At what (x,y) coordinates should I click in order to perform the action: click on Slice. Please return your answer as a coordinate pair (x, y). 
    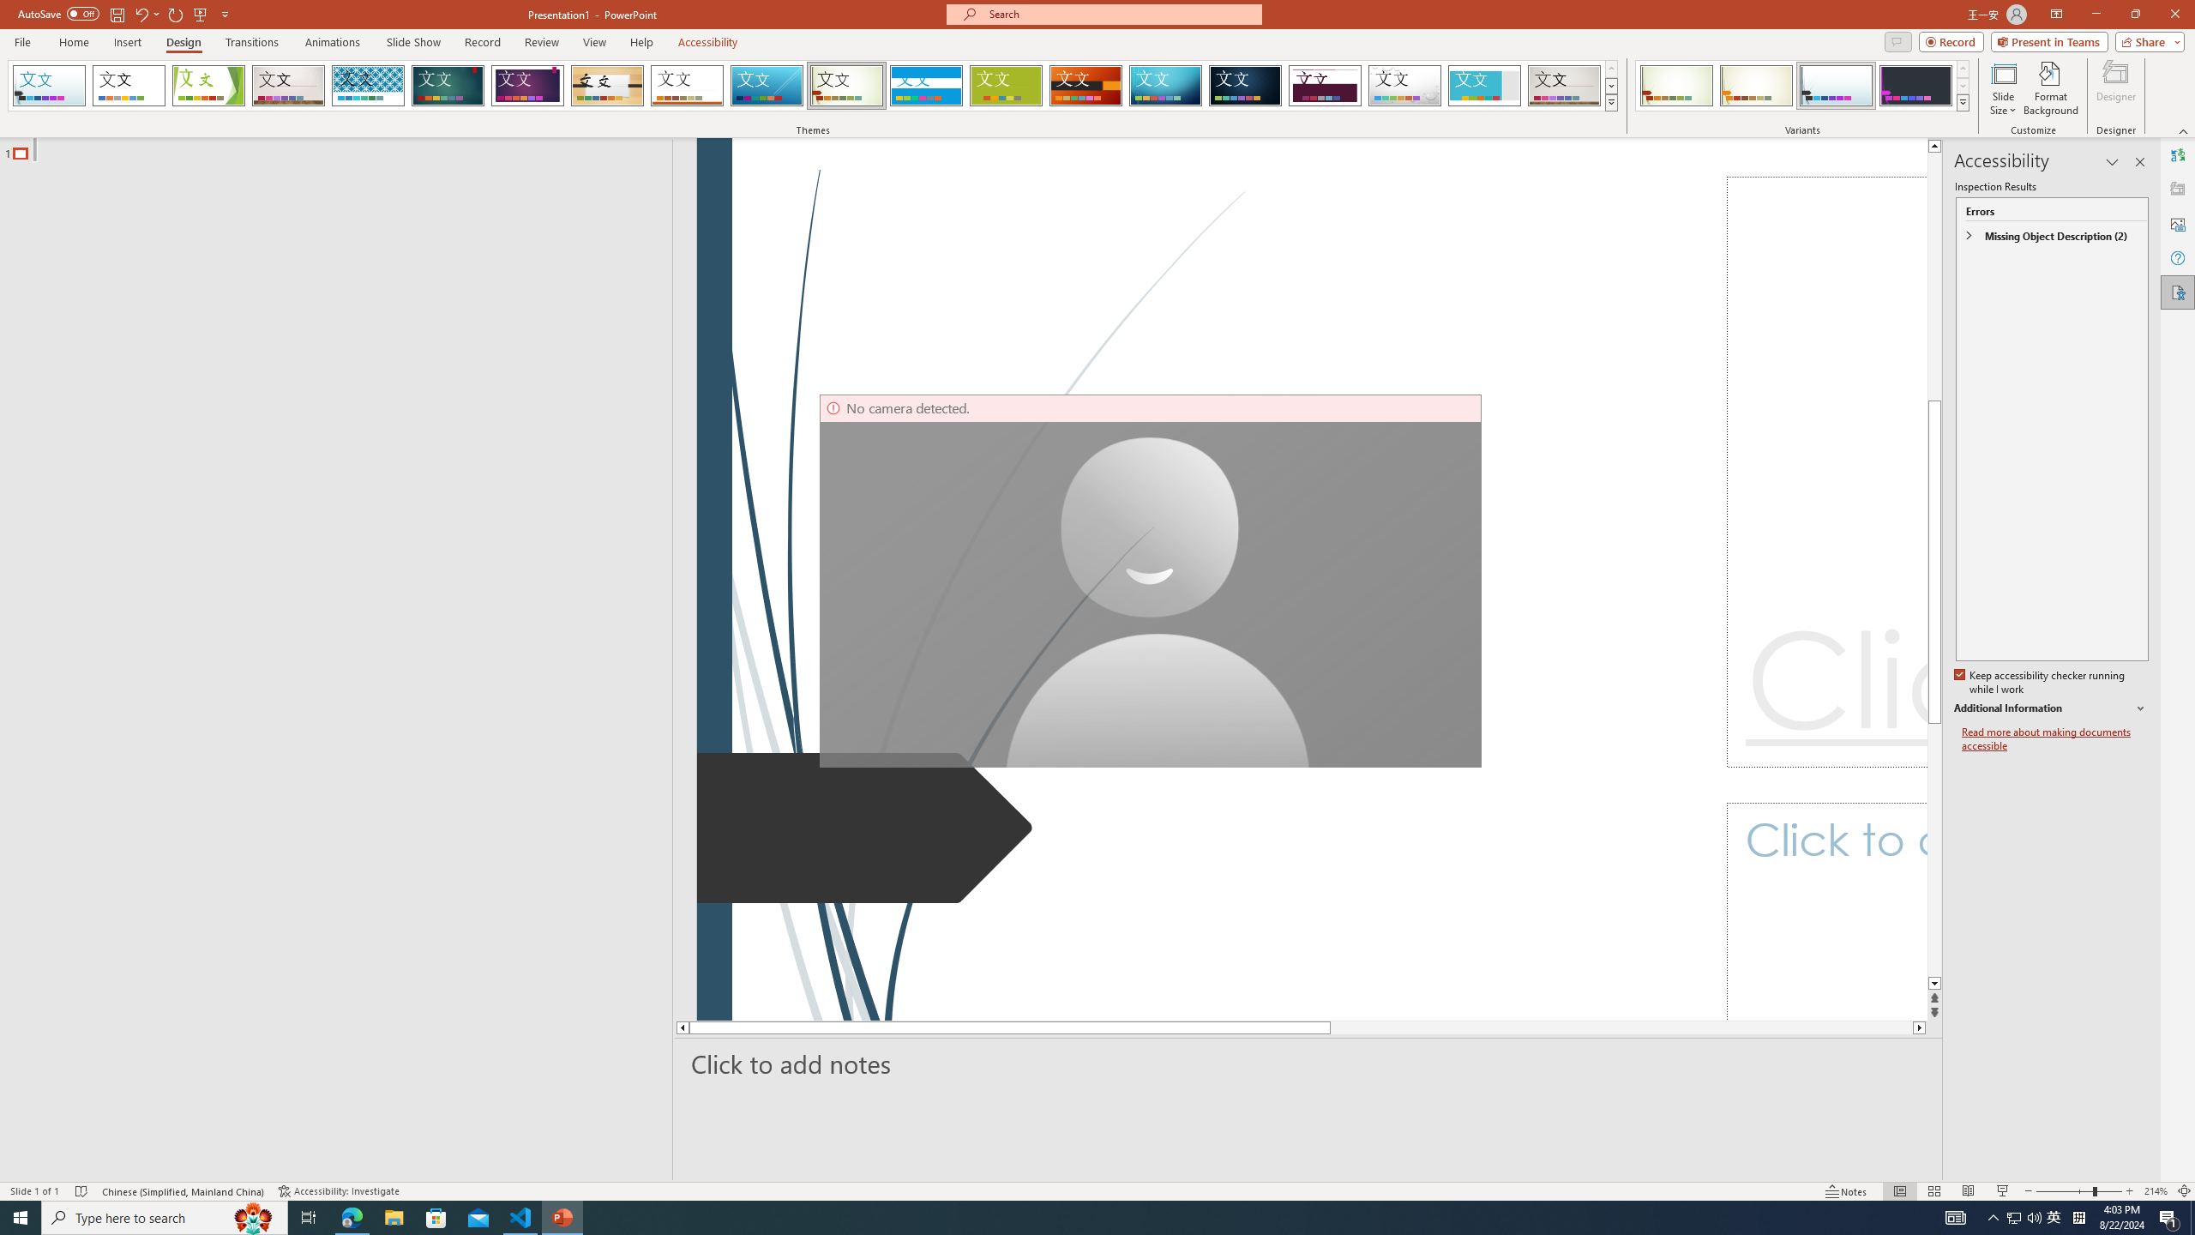
    Looking at the image, I should click on (767, 86).